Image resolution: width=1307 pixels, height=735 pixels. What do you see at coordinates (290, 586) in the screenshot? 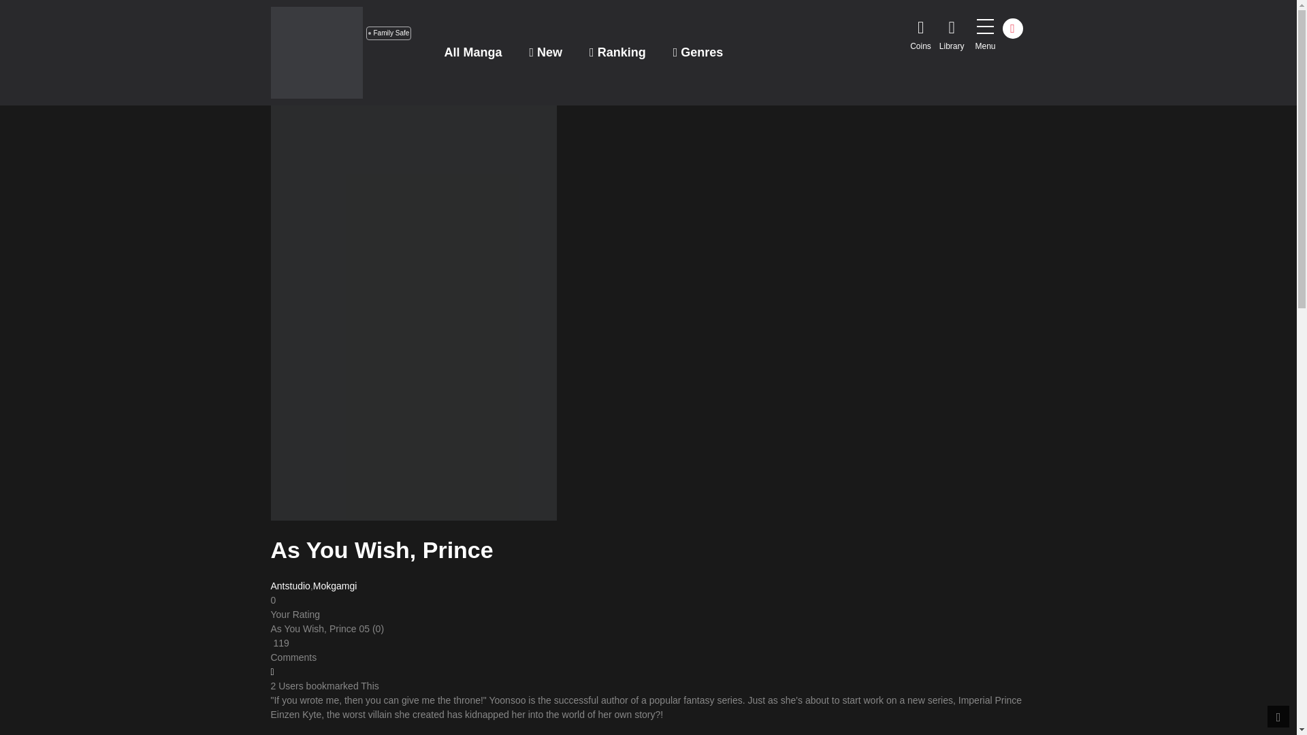
I see `Antstudio` at bounding box center [290, 586].